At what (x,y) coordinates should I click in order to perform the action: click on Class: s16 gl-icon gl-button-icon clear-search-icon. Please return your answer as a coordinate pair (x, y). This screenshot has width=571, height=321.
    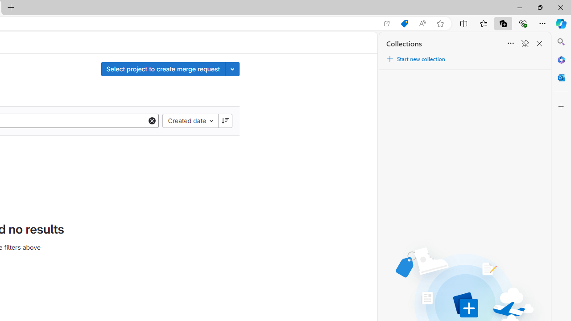
    Looking at the image, I should click on (152, 120).